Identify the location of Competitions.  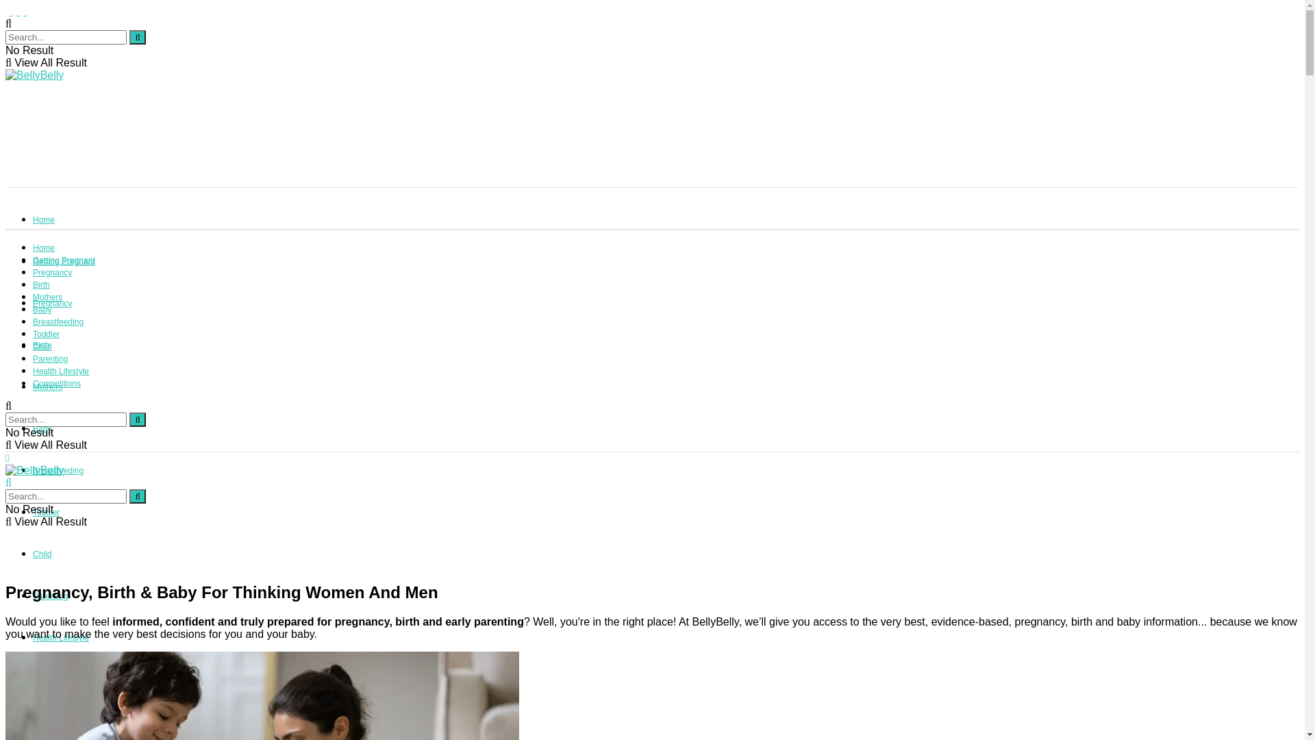
(57, 384).